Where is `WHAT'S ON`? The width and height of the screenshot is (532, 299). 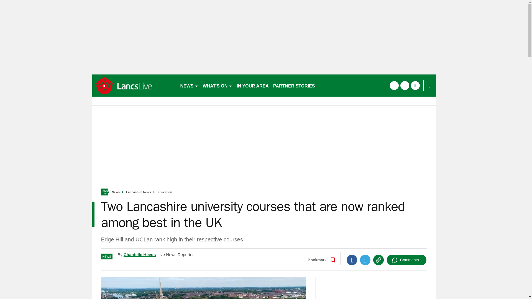 WHAT'S ON is located at coordinates (217, 85).